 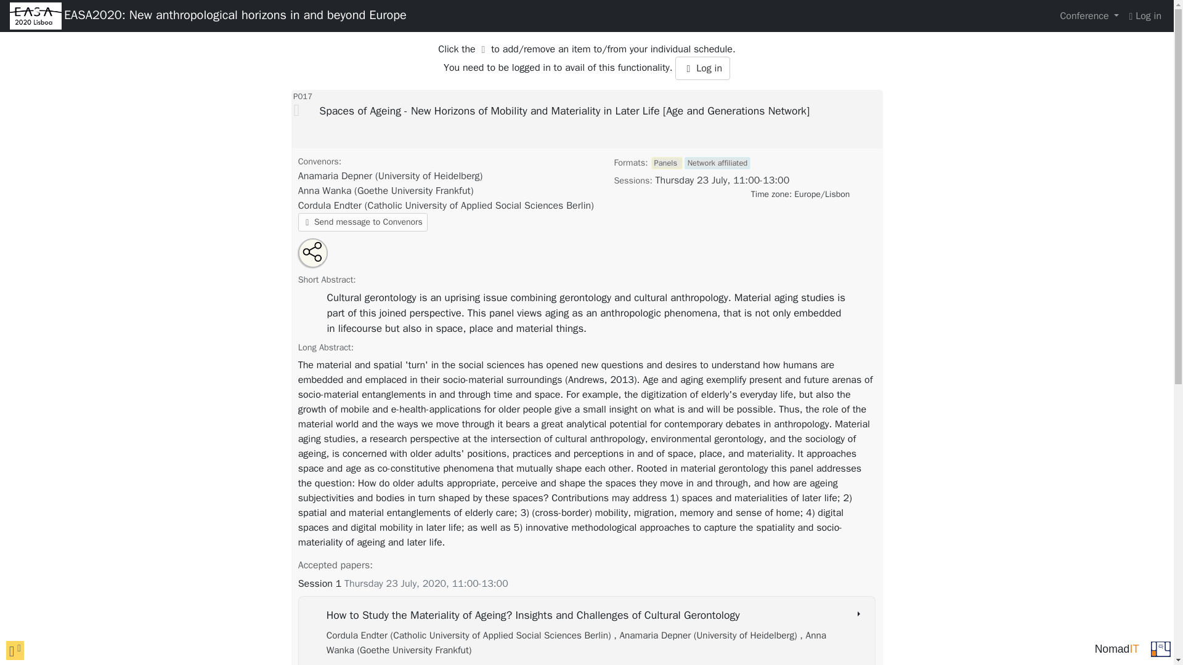 I want to click on Author, so click(x=470, y=635).